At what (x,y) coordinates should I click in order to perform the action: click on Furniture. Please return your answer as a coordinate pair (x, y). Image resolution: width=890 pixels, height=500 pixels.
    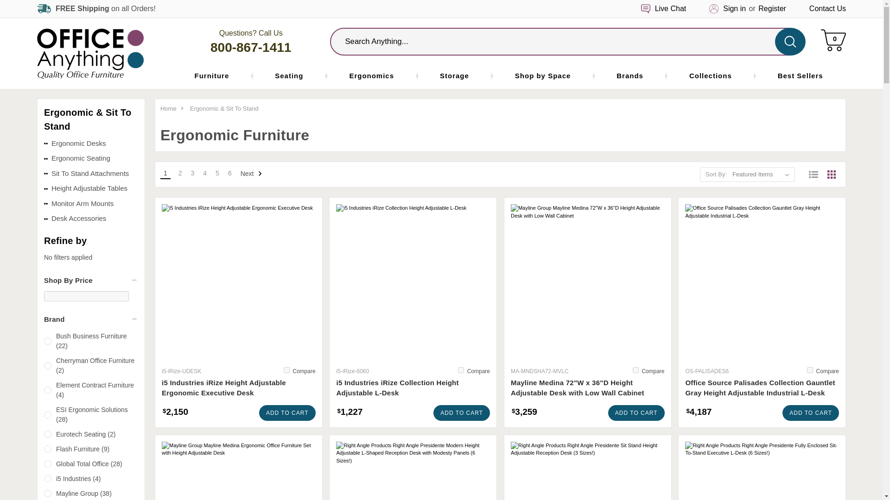
    Looking at the image, I should click on (211, 76).